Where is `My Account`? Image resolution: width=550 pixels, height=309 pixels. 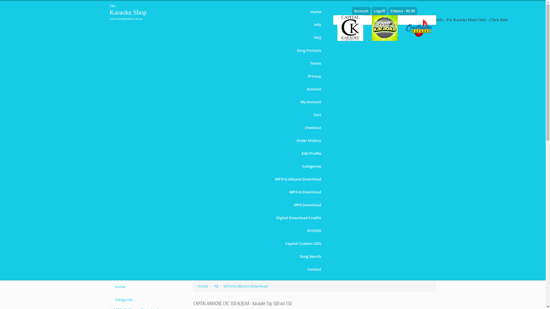 My Account is located at coordinates (311, 102).